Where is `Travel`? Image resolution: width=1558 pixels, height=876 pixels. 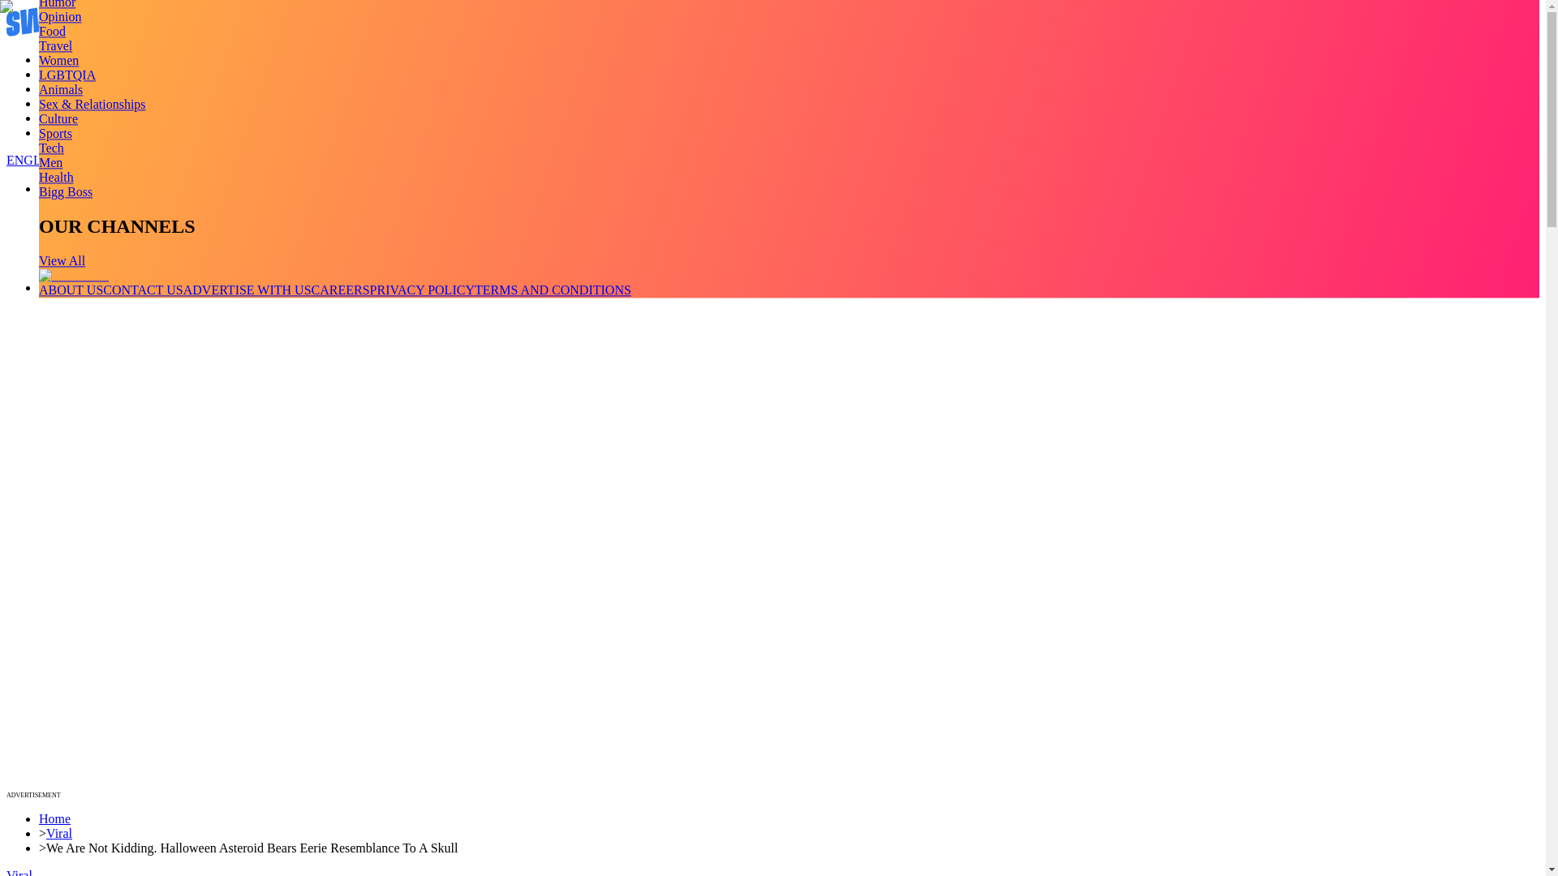
Travel is located at coordinates (55, 45).